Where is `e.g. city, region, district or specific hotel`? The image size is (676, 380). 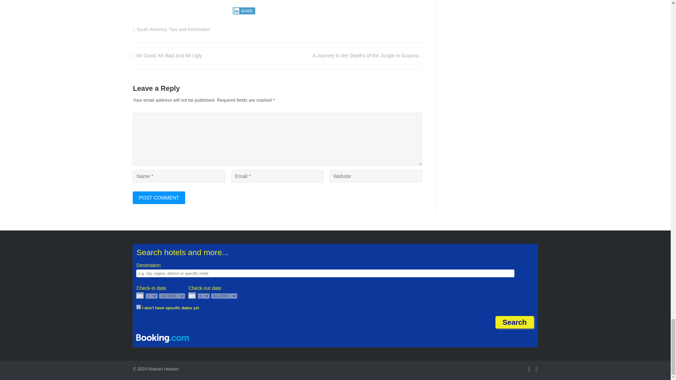 e.g. city, region, district or specific hotel is located at coordinates (325, 273).